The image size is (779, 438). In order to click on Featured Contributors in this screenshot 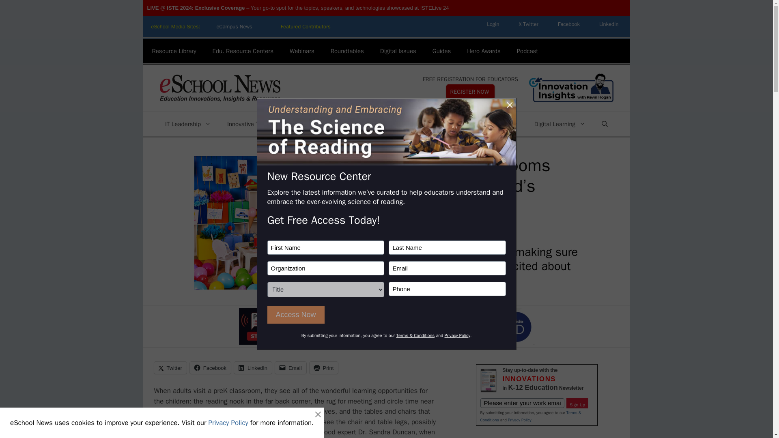, I will do `click(306, 27)`.